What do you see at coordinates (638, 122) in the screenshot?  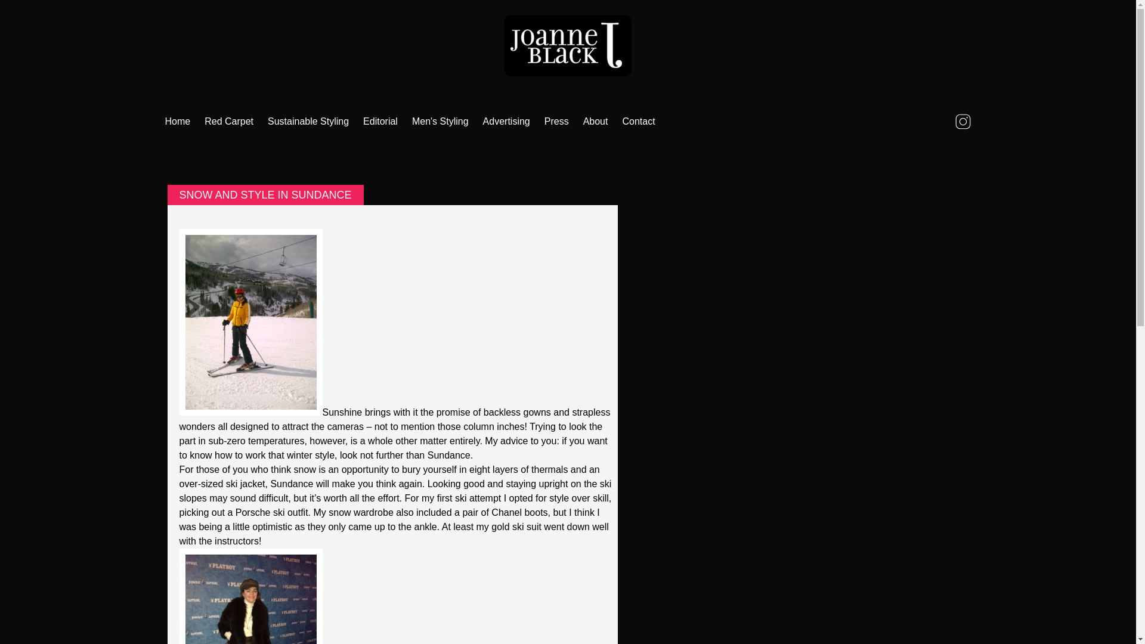 I see `Contact` at bounding box center [638, 122].